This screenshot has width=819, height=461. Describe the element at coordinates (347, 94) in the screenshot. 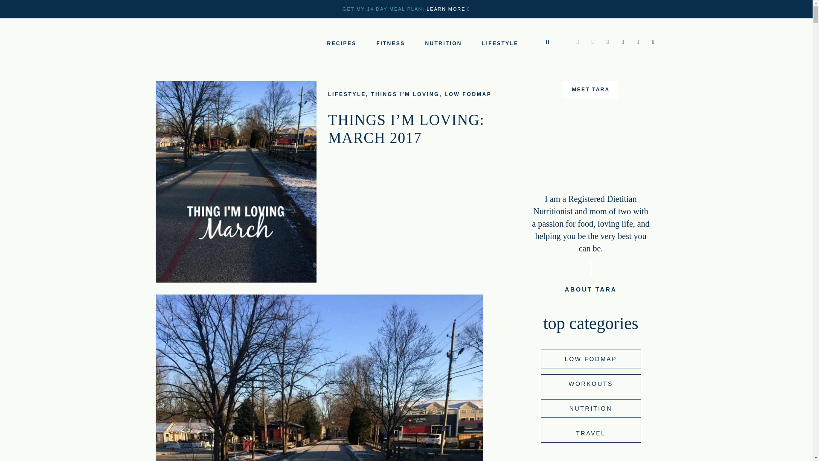

I see `LIFESTYLE` at that location.